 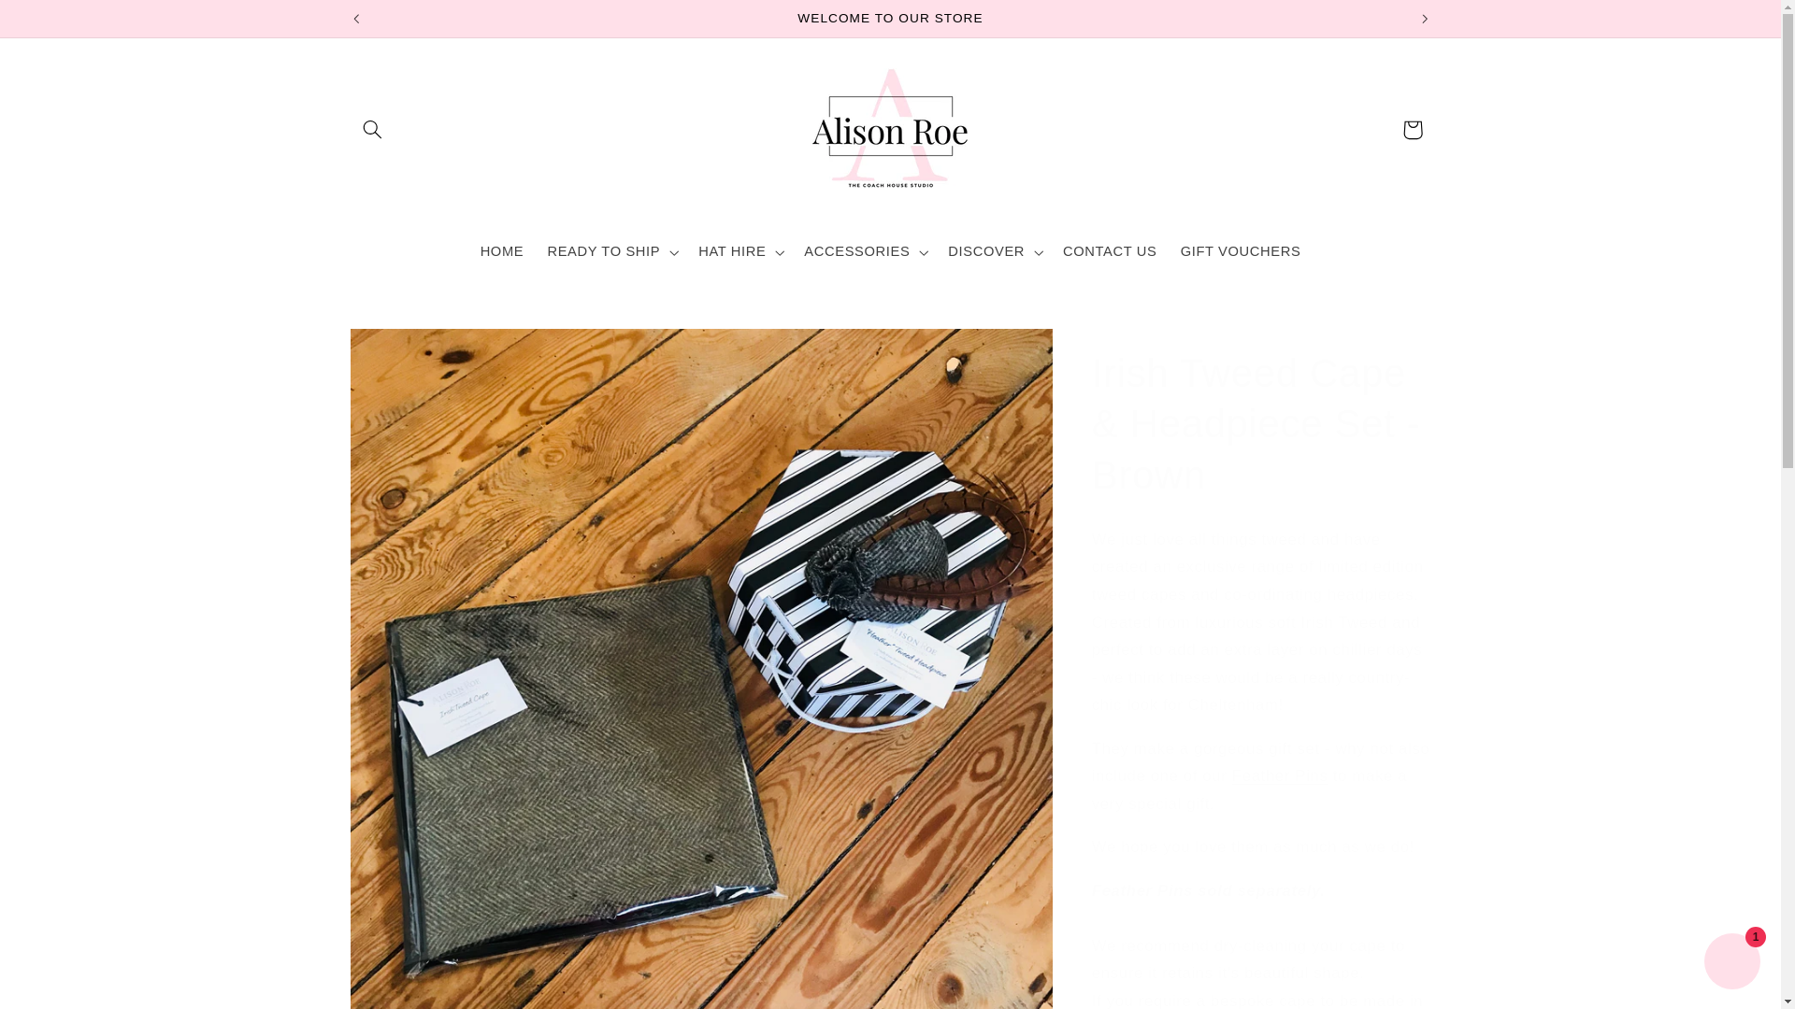 I want to click on Skip to content, so click(x=59, y=22).